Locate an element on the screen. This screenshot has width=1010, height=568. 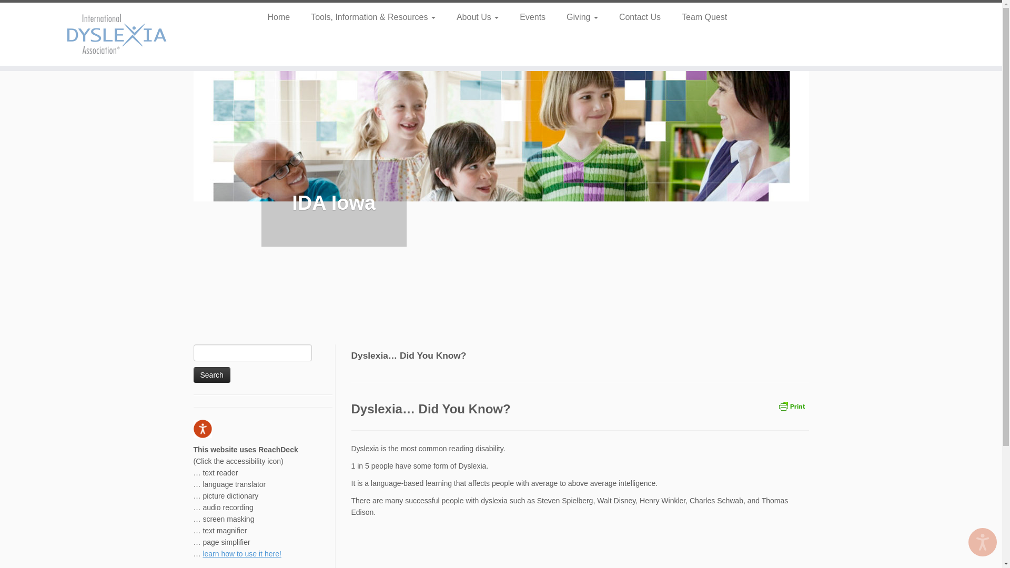
Search is located at coordinates (211, 374).